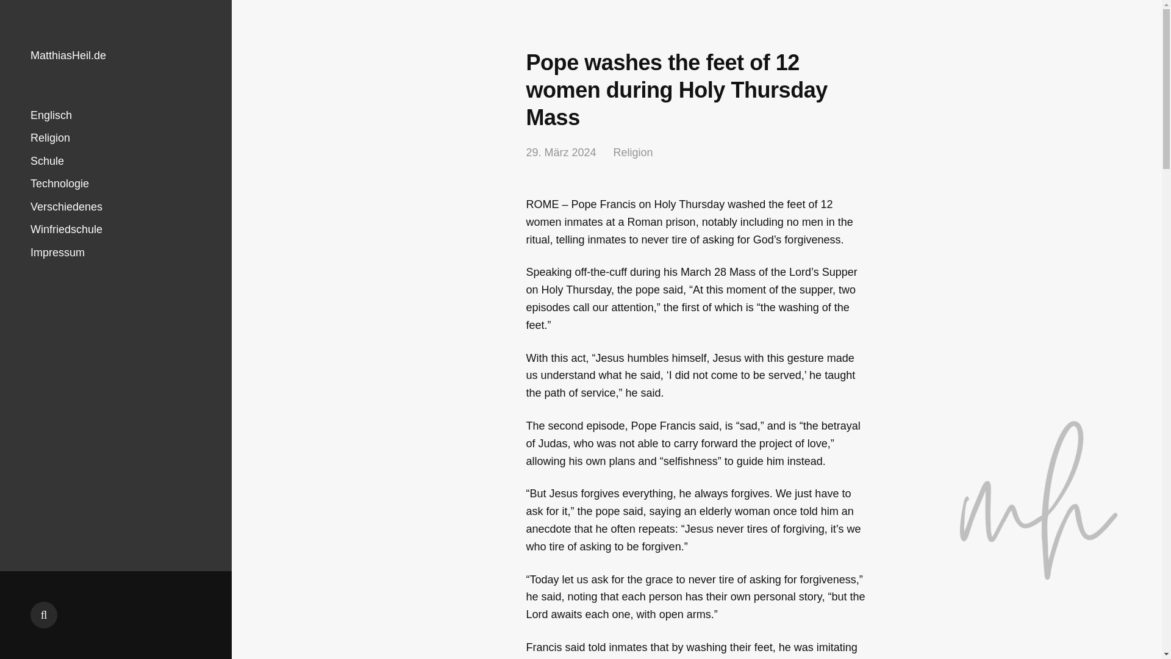 Image resolution: width=1171 pixels, height=659 pixels. Describe the element at coordinates (51, 115) in the screenshot. I see `Englisch` at that location.